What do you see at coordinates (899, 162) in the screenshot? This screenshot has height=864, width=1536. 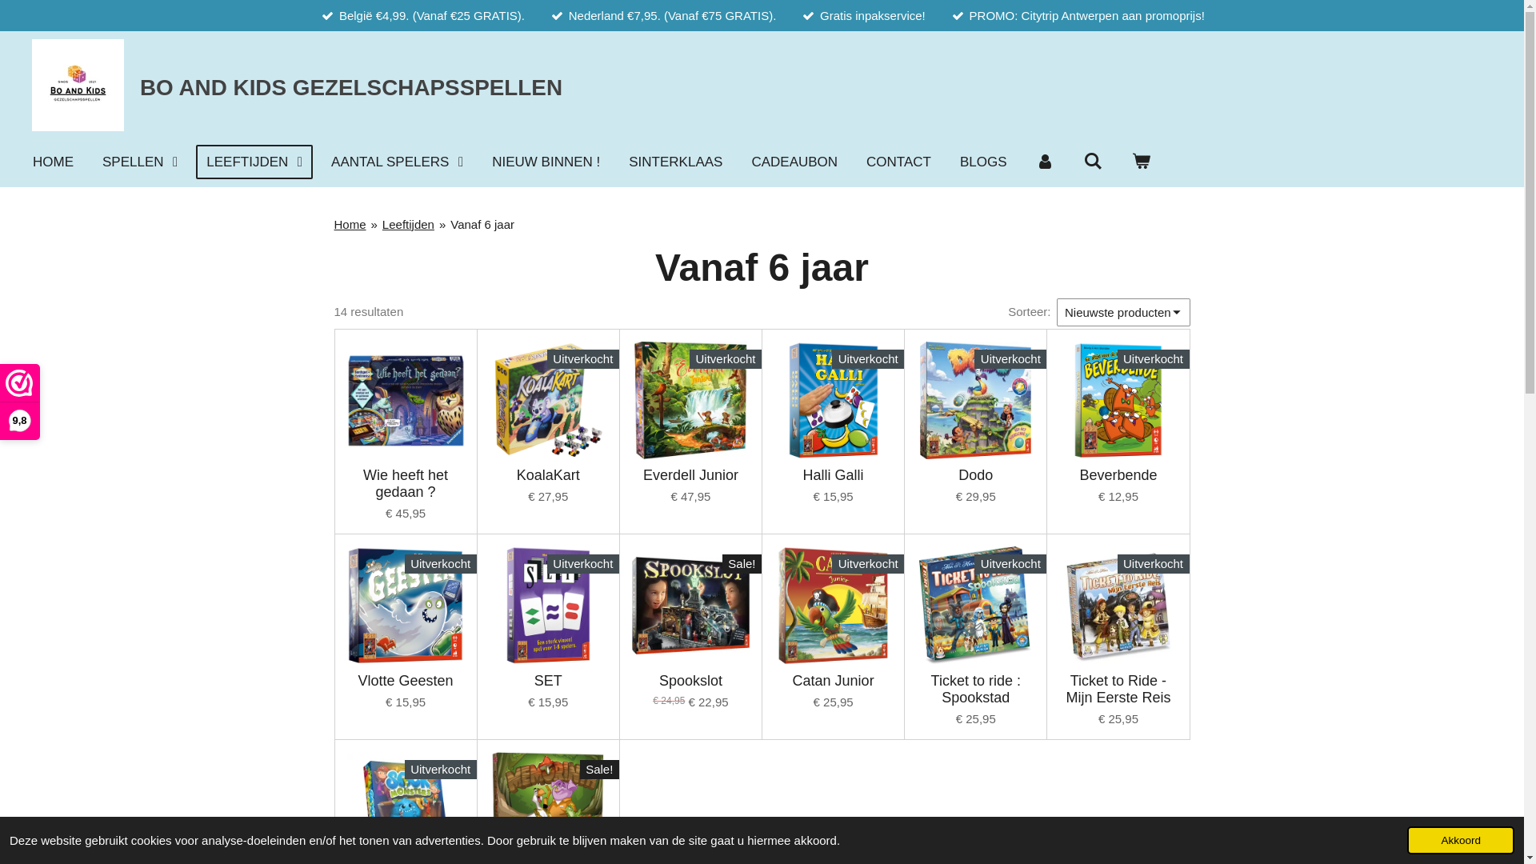 I see `CONTACT` at bounding box center [899, 162].